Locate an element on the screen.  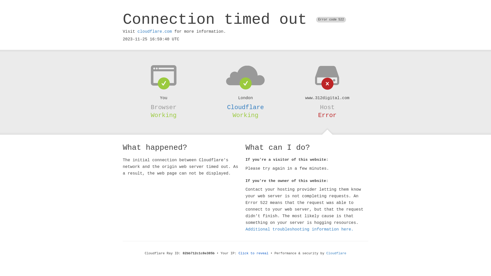
Cloudflare is located at coordinates (336, 254).